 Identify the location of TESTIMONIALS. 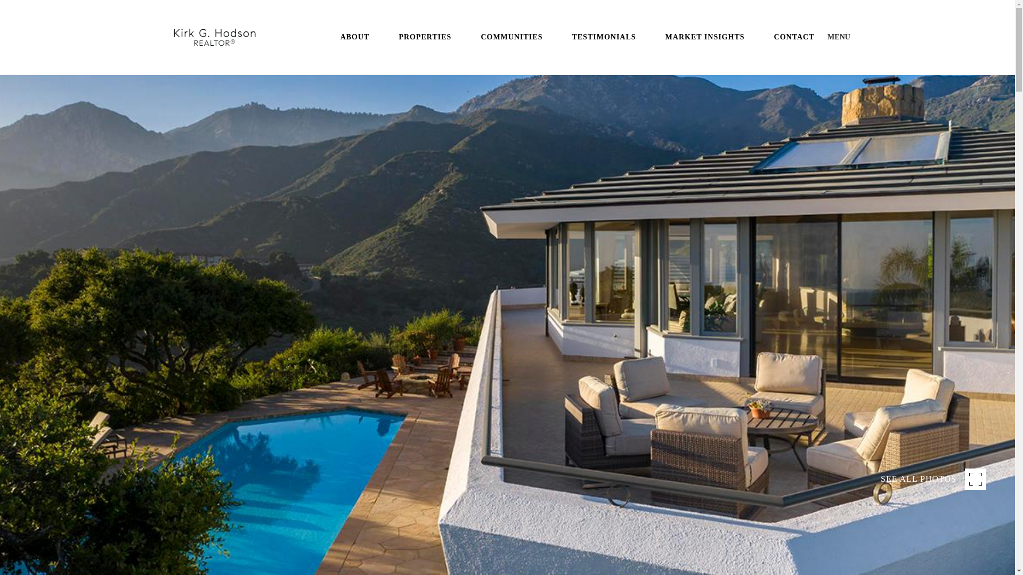
(603, 37).